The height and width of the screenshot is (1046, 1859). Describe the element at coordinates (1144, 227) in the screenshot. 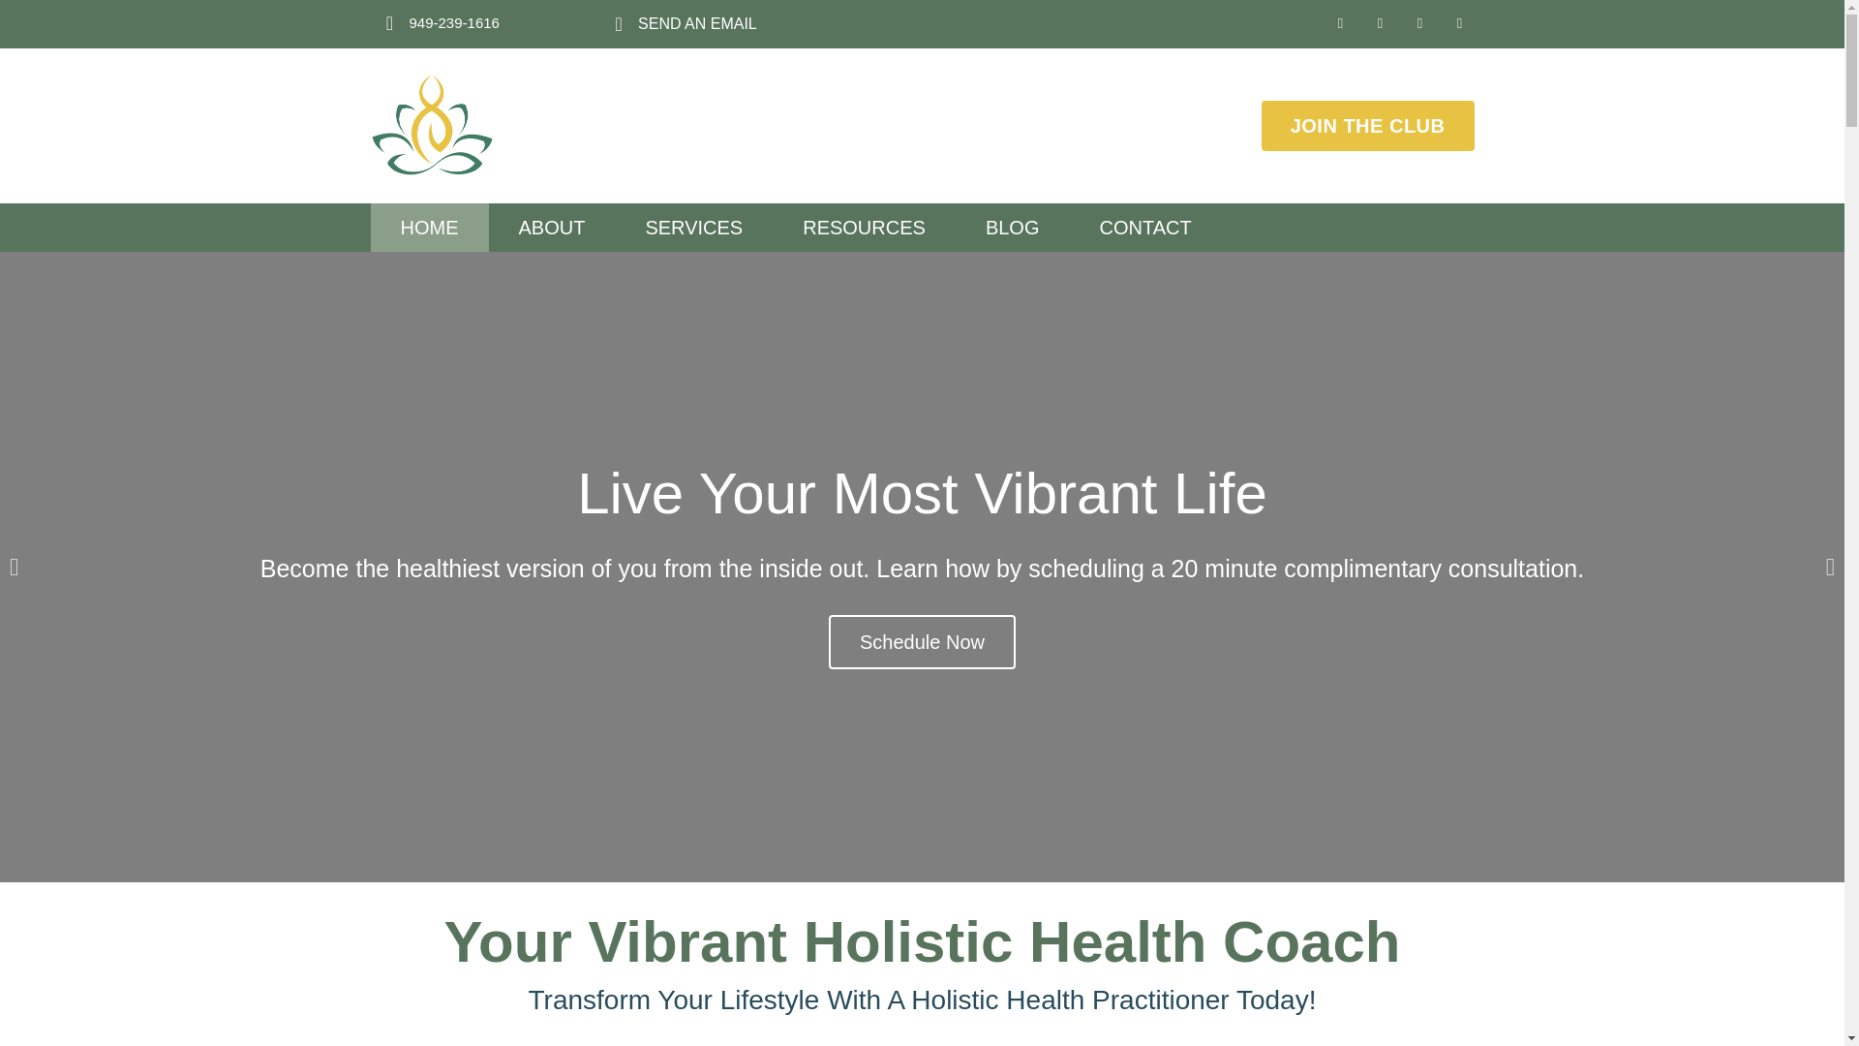

I see `CONTACT` at that location.